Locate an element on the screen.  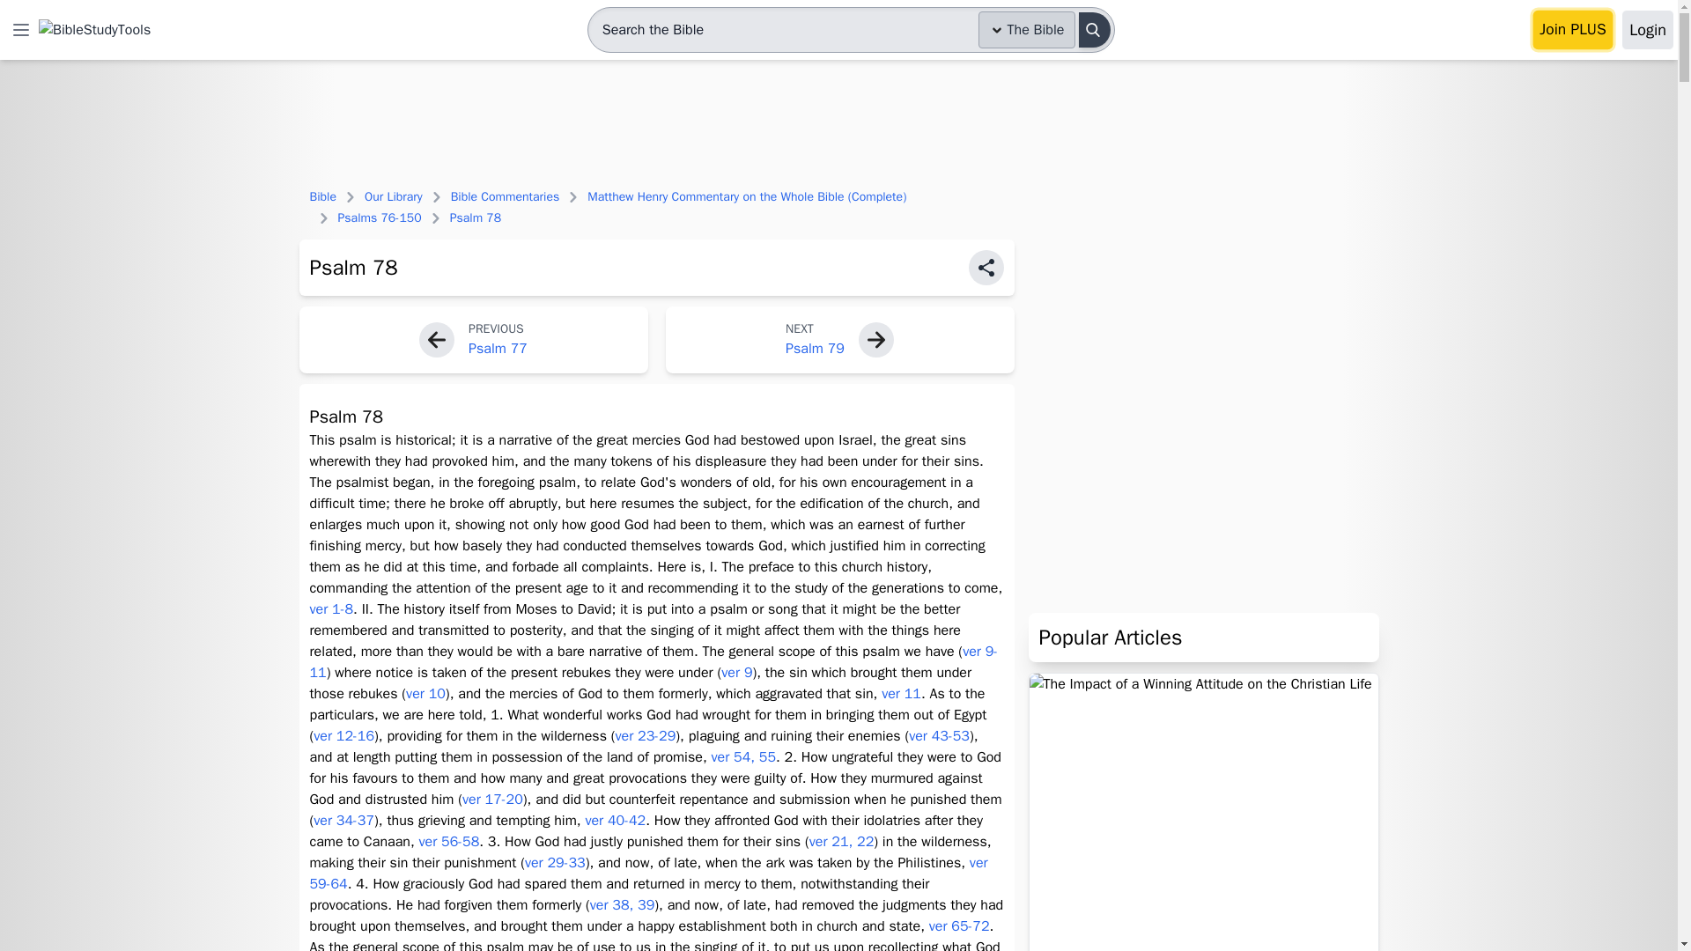
Join PLUS is located at coordinates (1573, 30).